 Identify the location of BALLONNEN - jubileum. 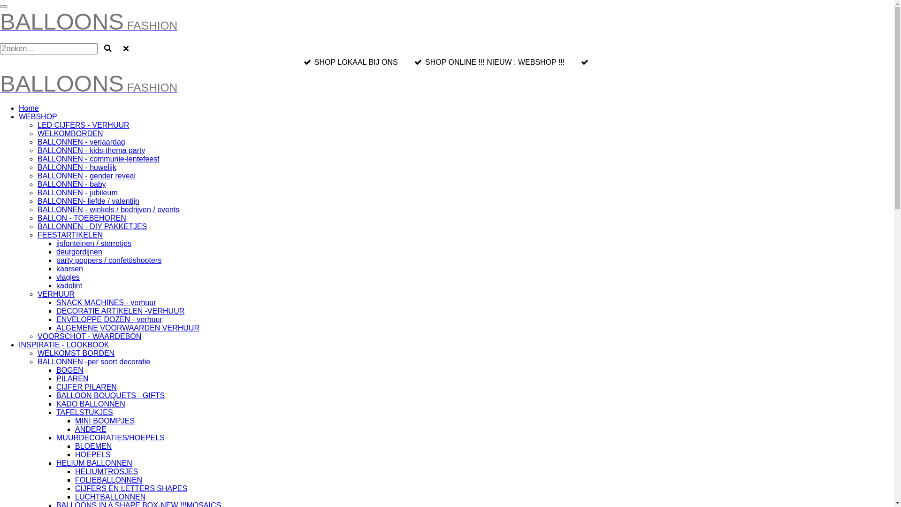
(78, 192).